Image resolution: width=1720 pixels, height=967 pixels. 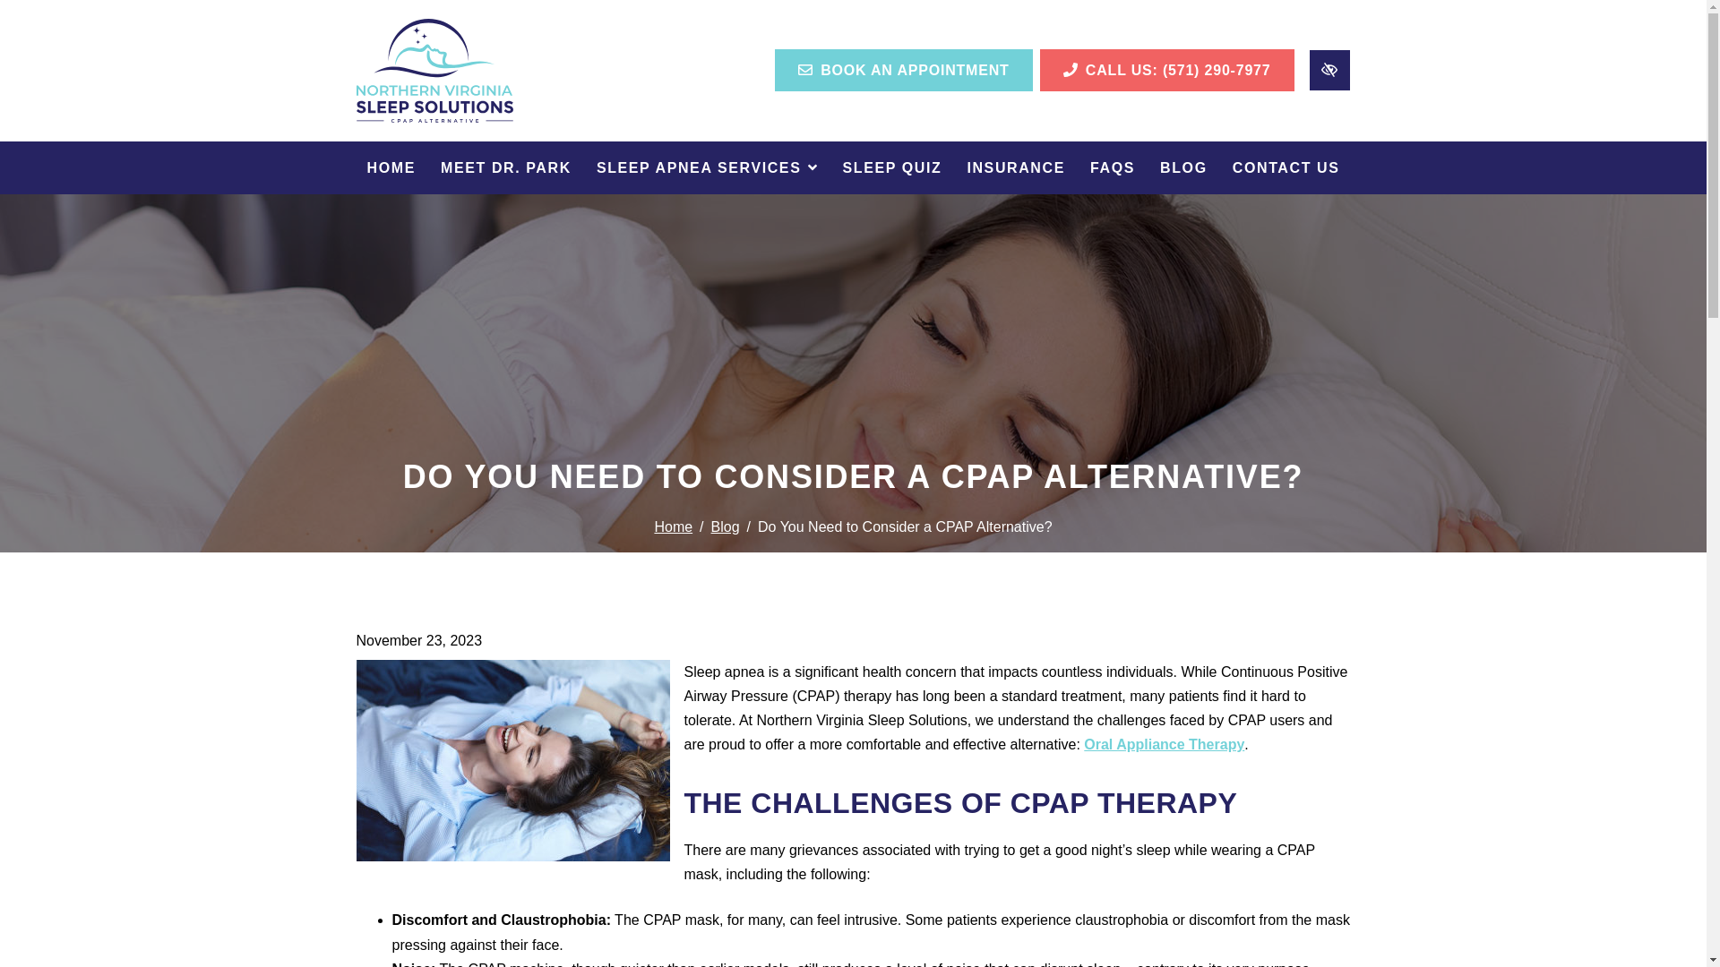 What do you see at coordinates (505, 167) in the screenshot?
I see `MEET DR. PARK` at bounding box center [505, 167].